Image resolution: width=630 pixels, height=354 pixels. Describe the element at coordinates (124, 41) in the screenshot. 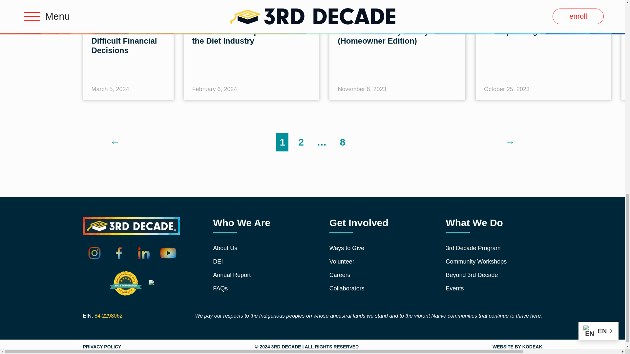

I see `How To Make Difficult Financial Decisions` at that location.